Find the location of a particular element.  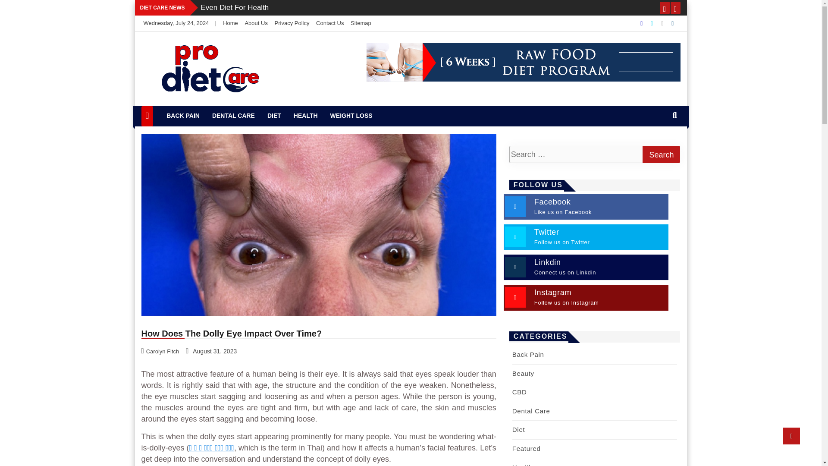

About Us is located at coordinates (256, 23).